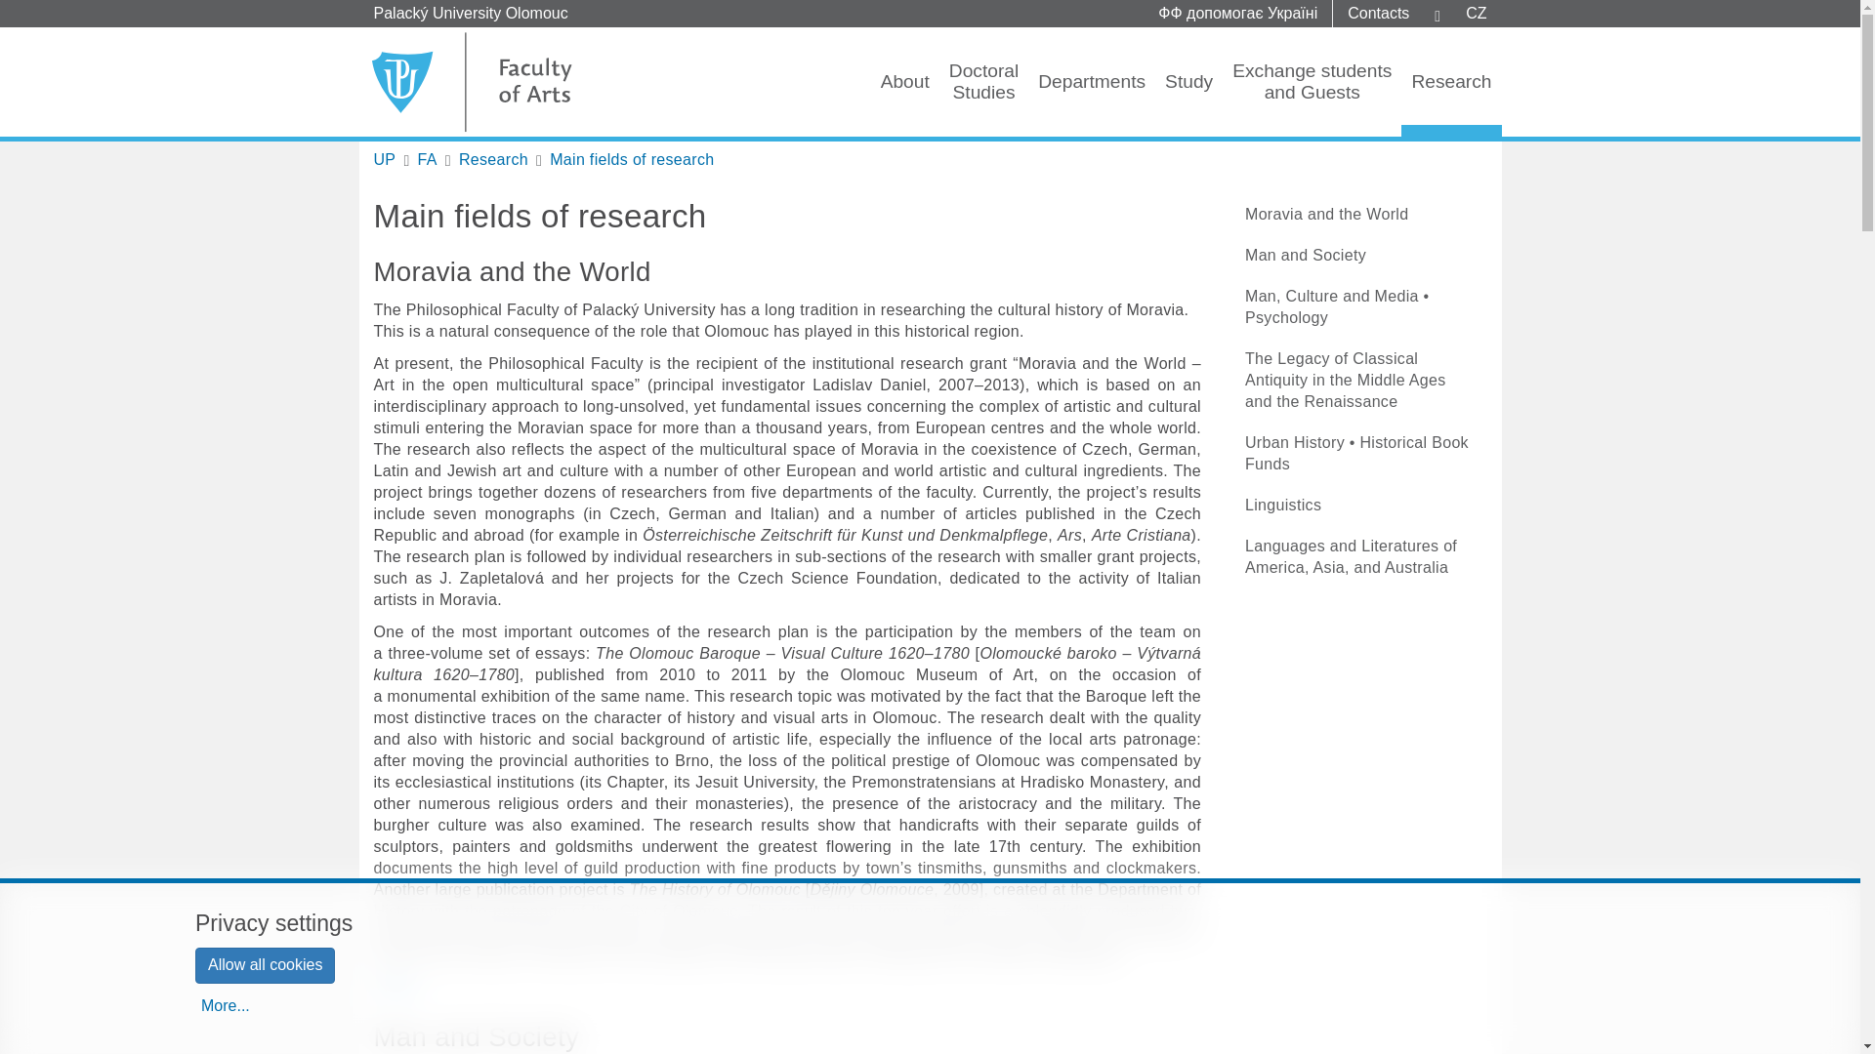 This screenshot has height=1054, width=1875. I want to click on Departments, so click(1091, 82).